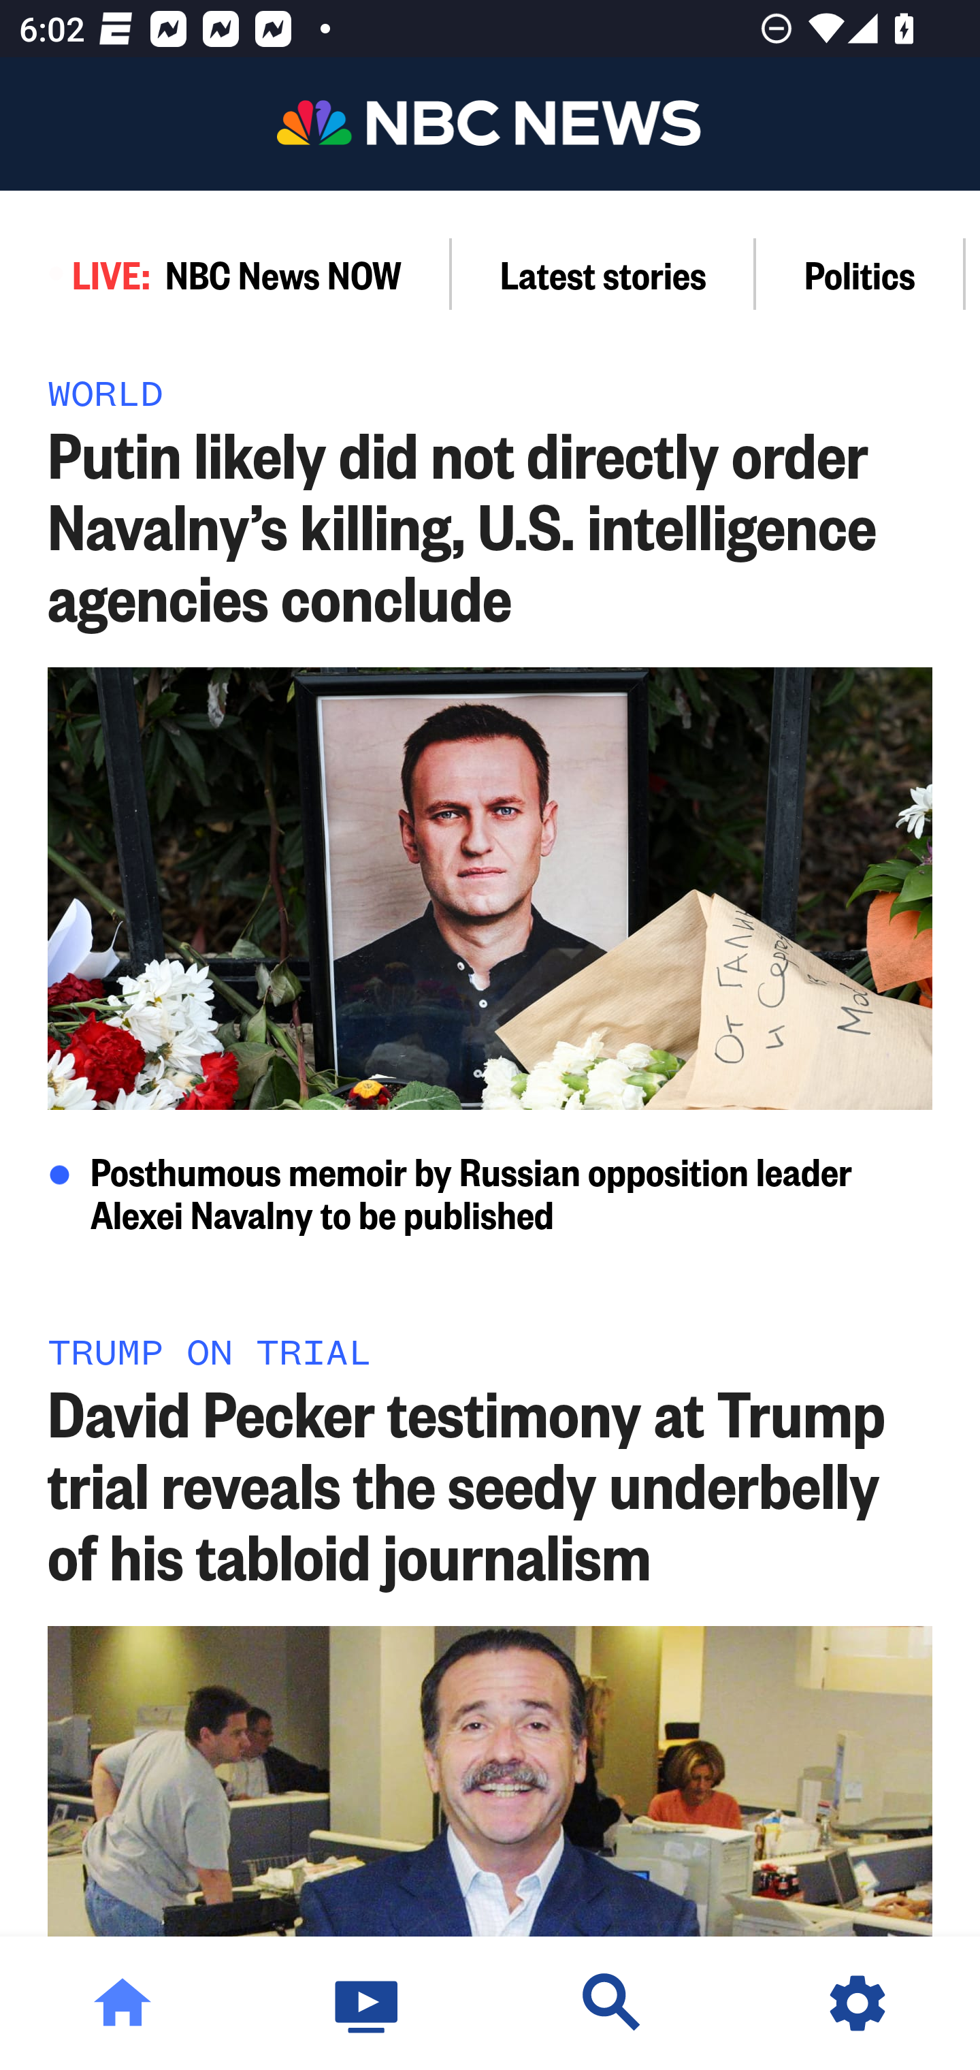  What do you see at coordinates (604, 274) in the screenshot?
I see `Latest stories Section,Latest stories` at bounding box center [604, 274].